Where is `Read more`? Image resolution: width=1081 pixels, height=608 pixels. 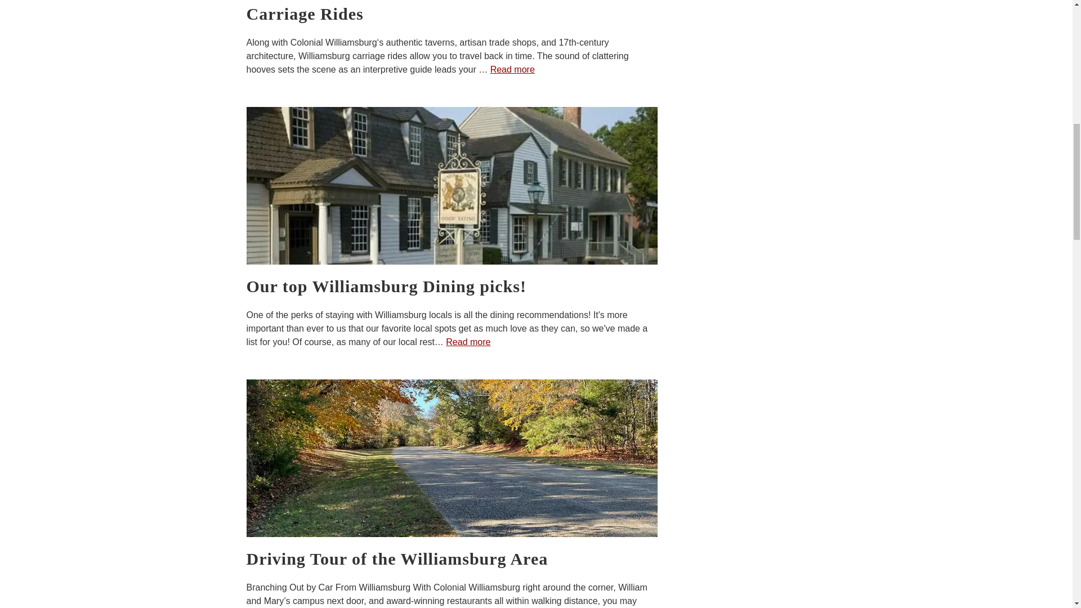
Read more is located at coordinates (468, 342).